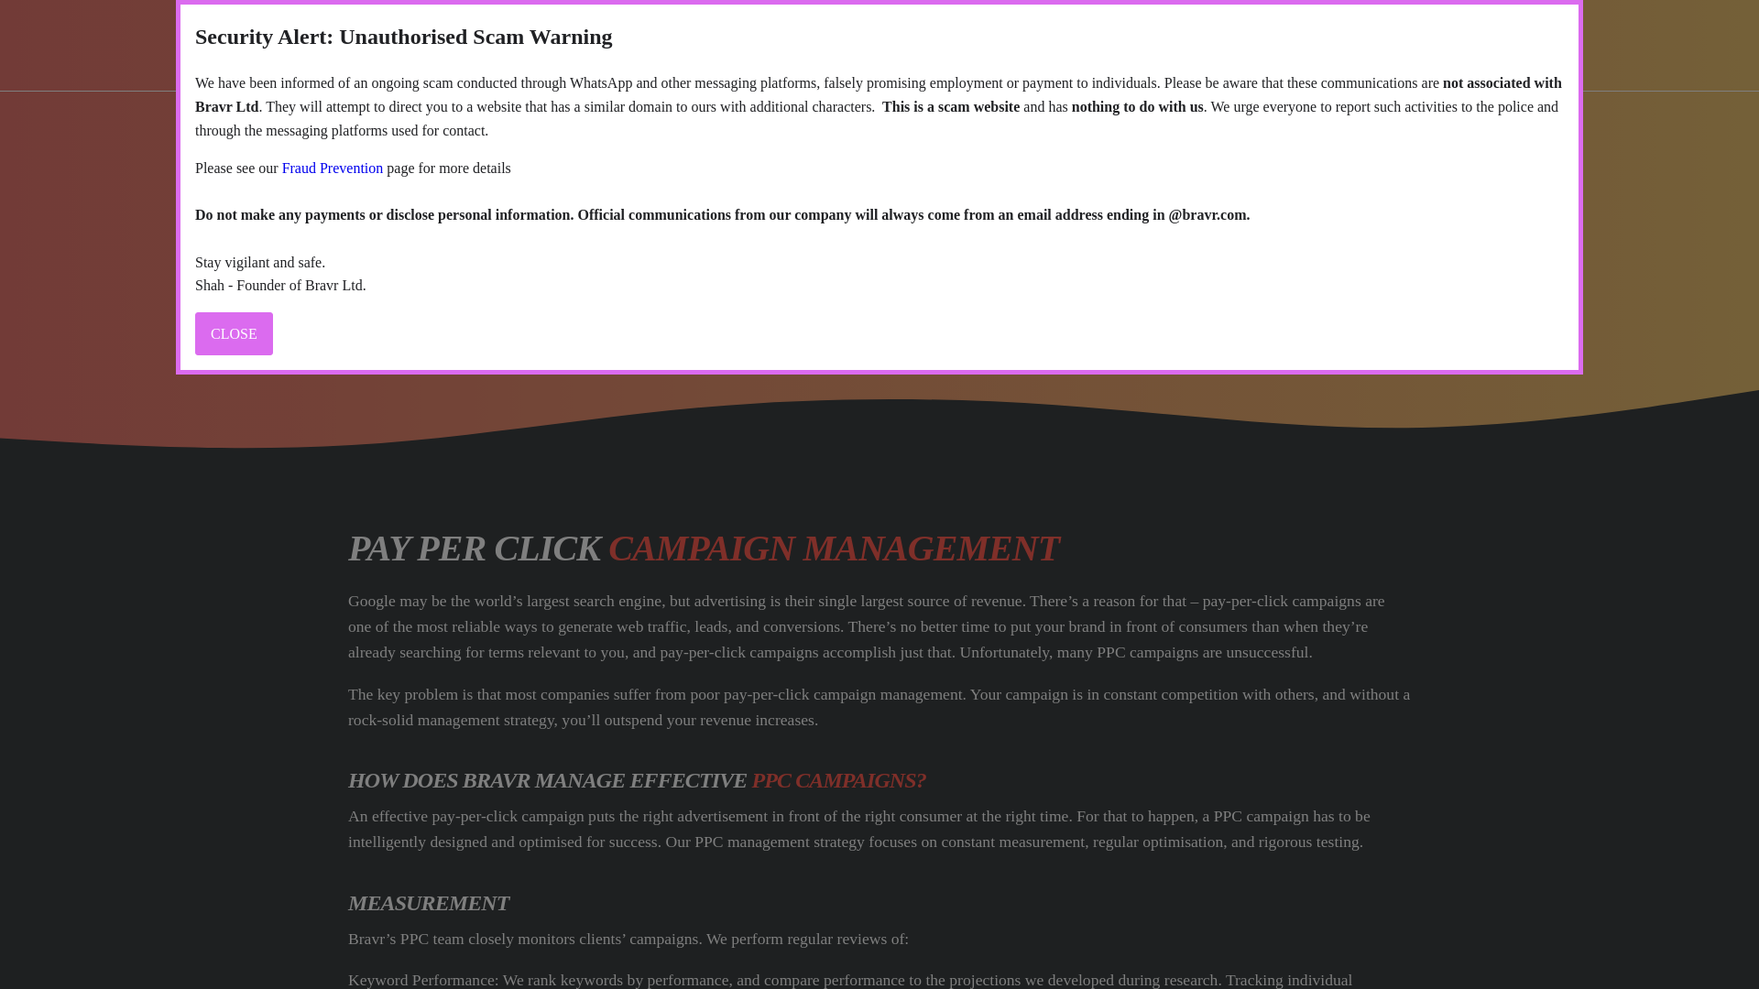 The image size is (1759, 989). Describe the element at coordinates (1123, 44) in the screenshot. I see `LEARN ABOUT SEO` at that location.